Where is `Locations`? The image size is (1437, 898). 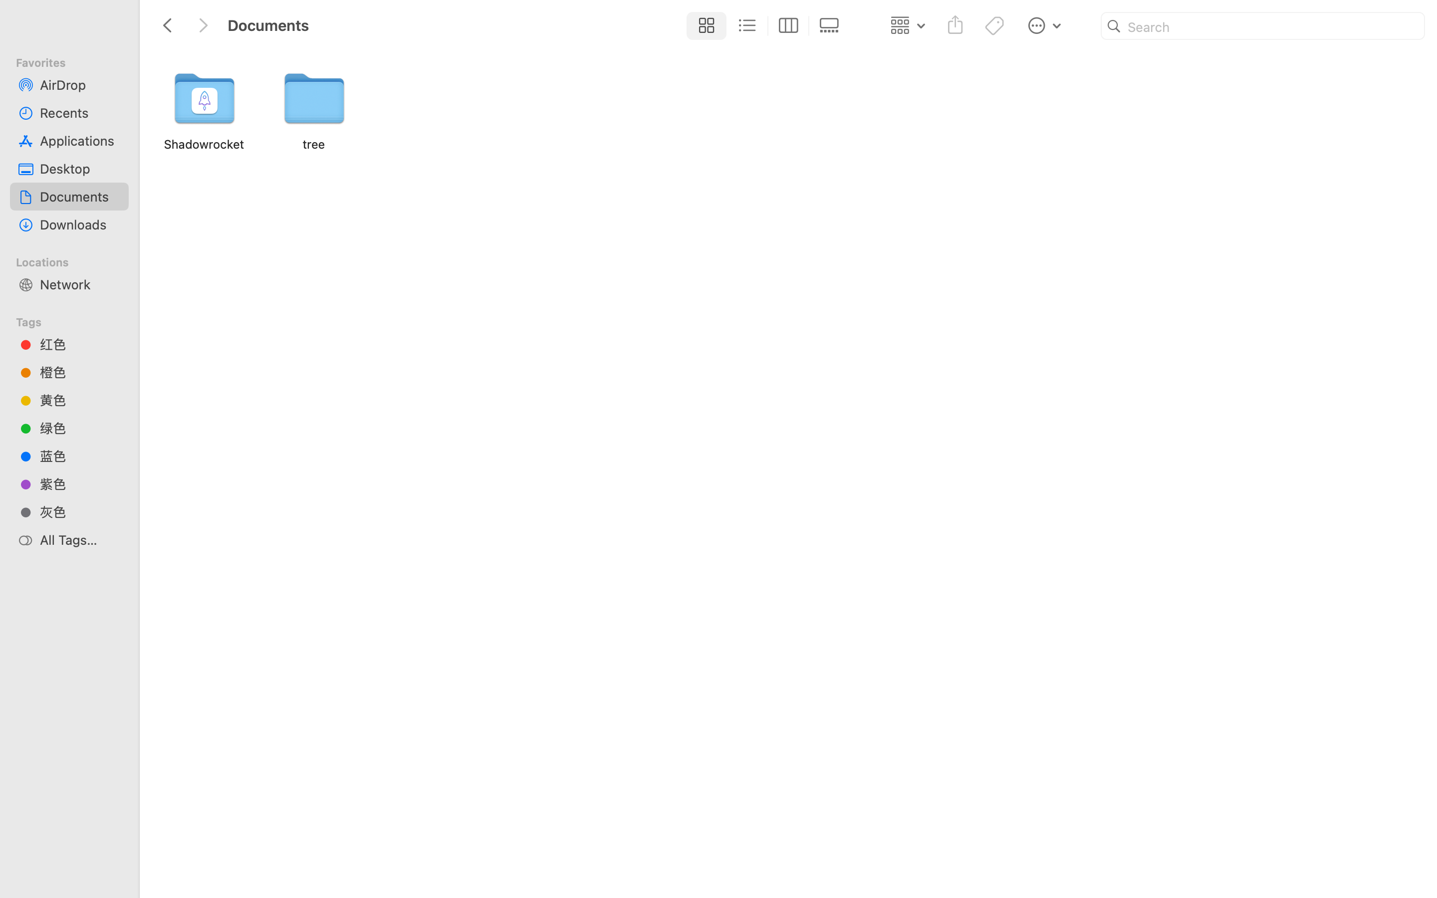
Locations is located at coordinates (75, 261).